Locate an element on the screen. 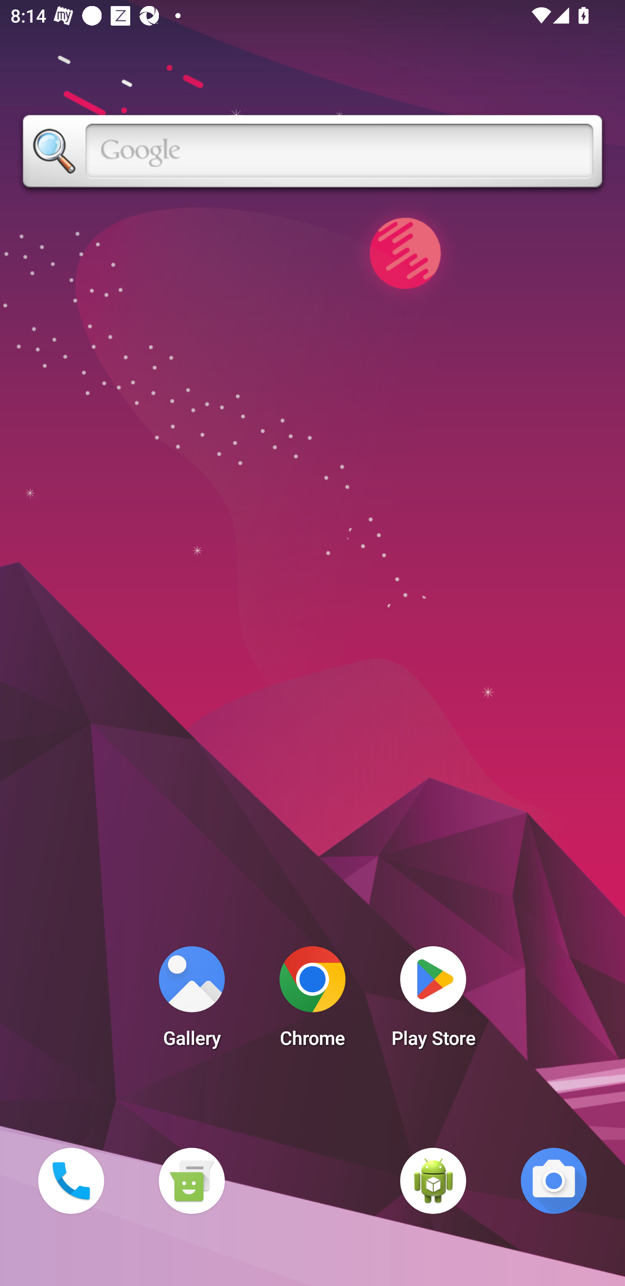 Image resolution: width=625 pixels, height=1286 pixels. Phone is located at coordinates (71, 1180).